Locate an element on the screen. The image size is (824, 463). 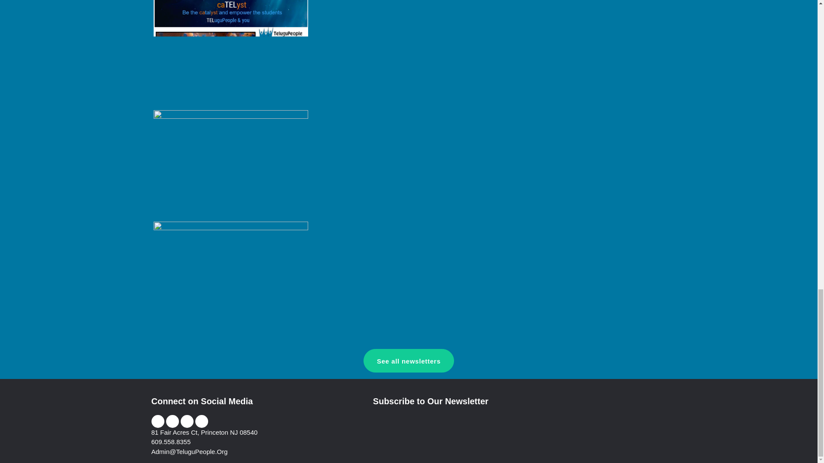
Winter '20 is located at coordinates (231, 53).